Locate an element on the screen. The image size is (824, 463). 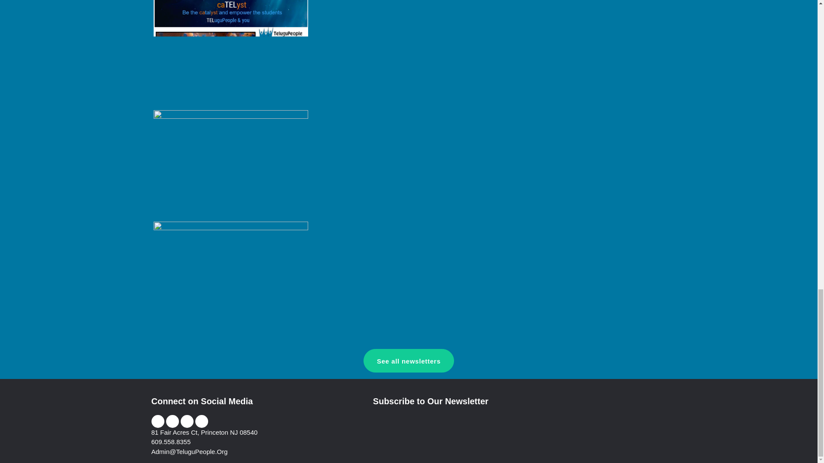
Winter '20 is located at coordinates (231, 53).